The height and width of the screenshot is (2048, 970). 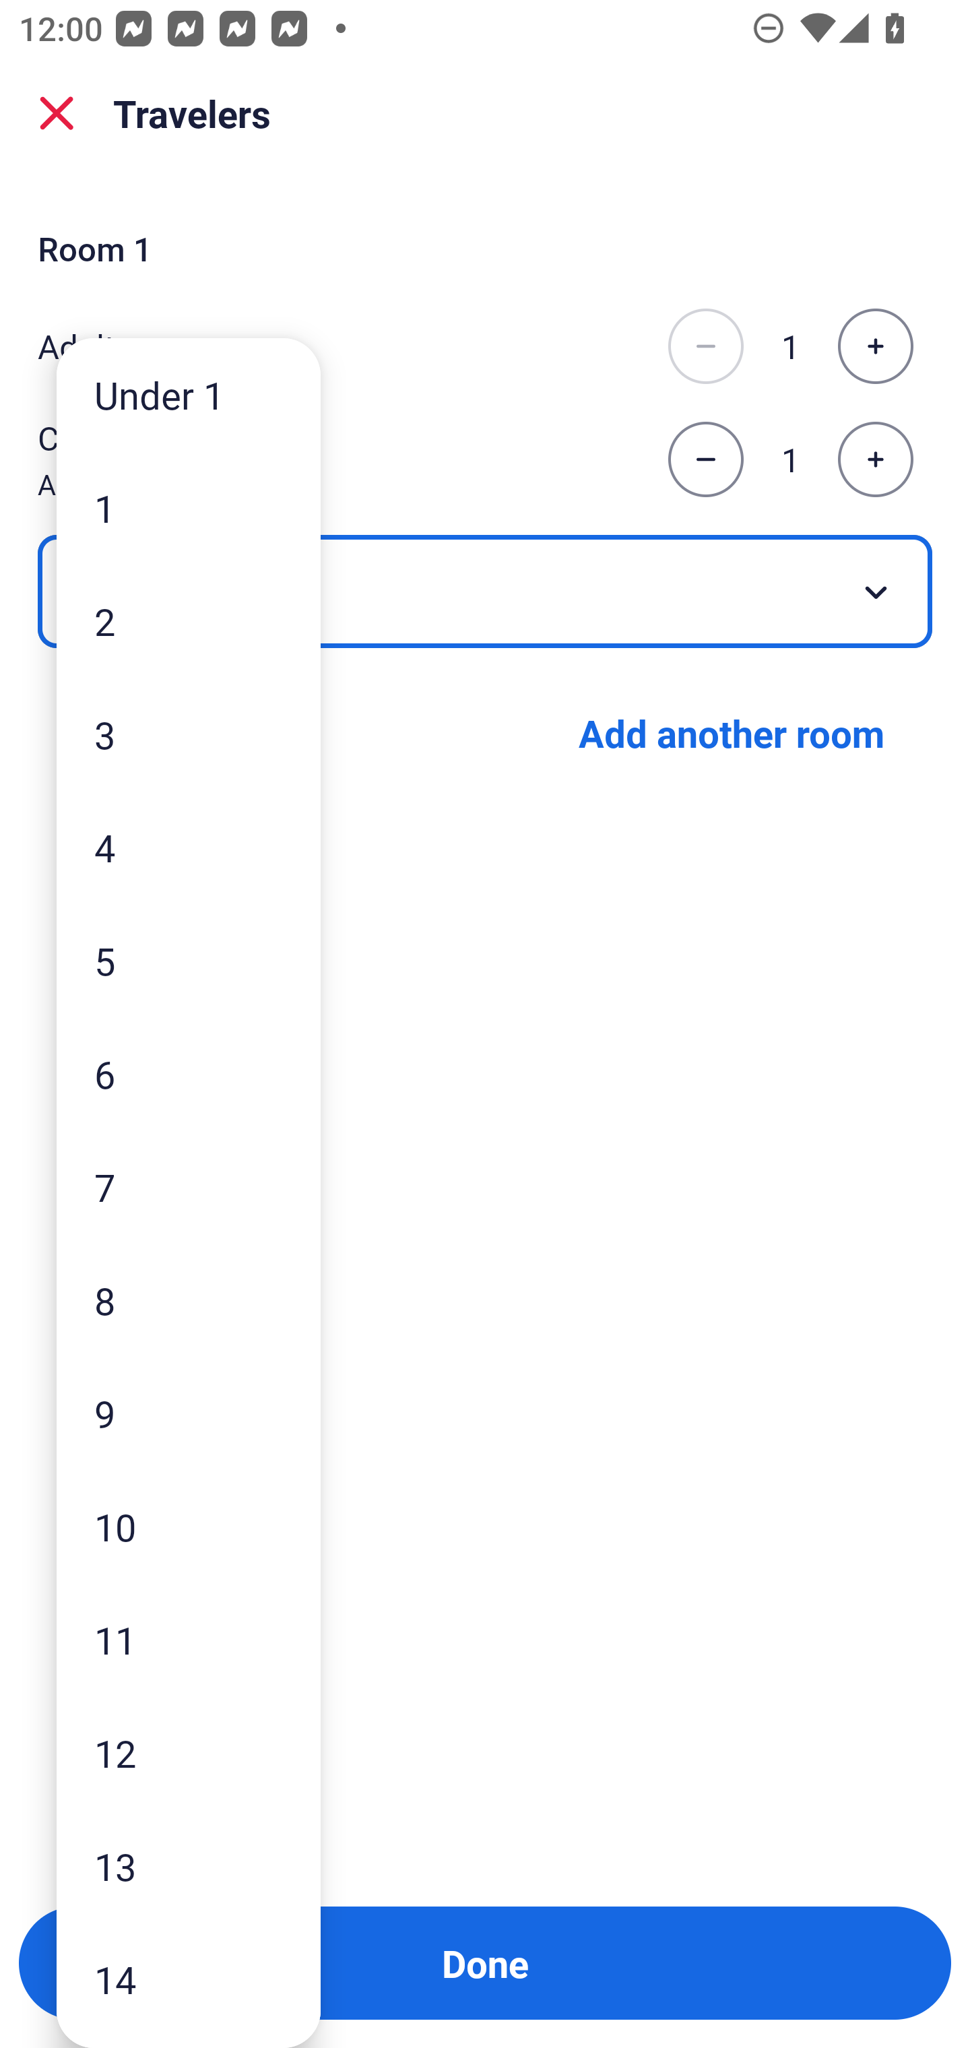 What do you see at coordinates (189, 960) in the screenshot?
I see `5` at bounding box center [189, 960].